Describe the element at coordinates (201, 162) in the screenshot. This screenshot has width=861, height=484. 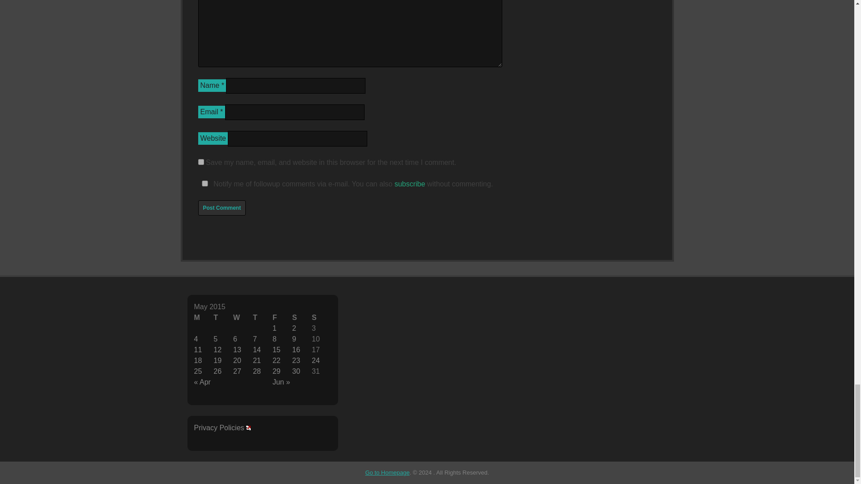
I see `yes` at that location.